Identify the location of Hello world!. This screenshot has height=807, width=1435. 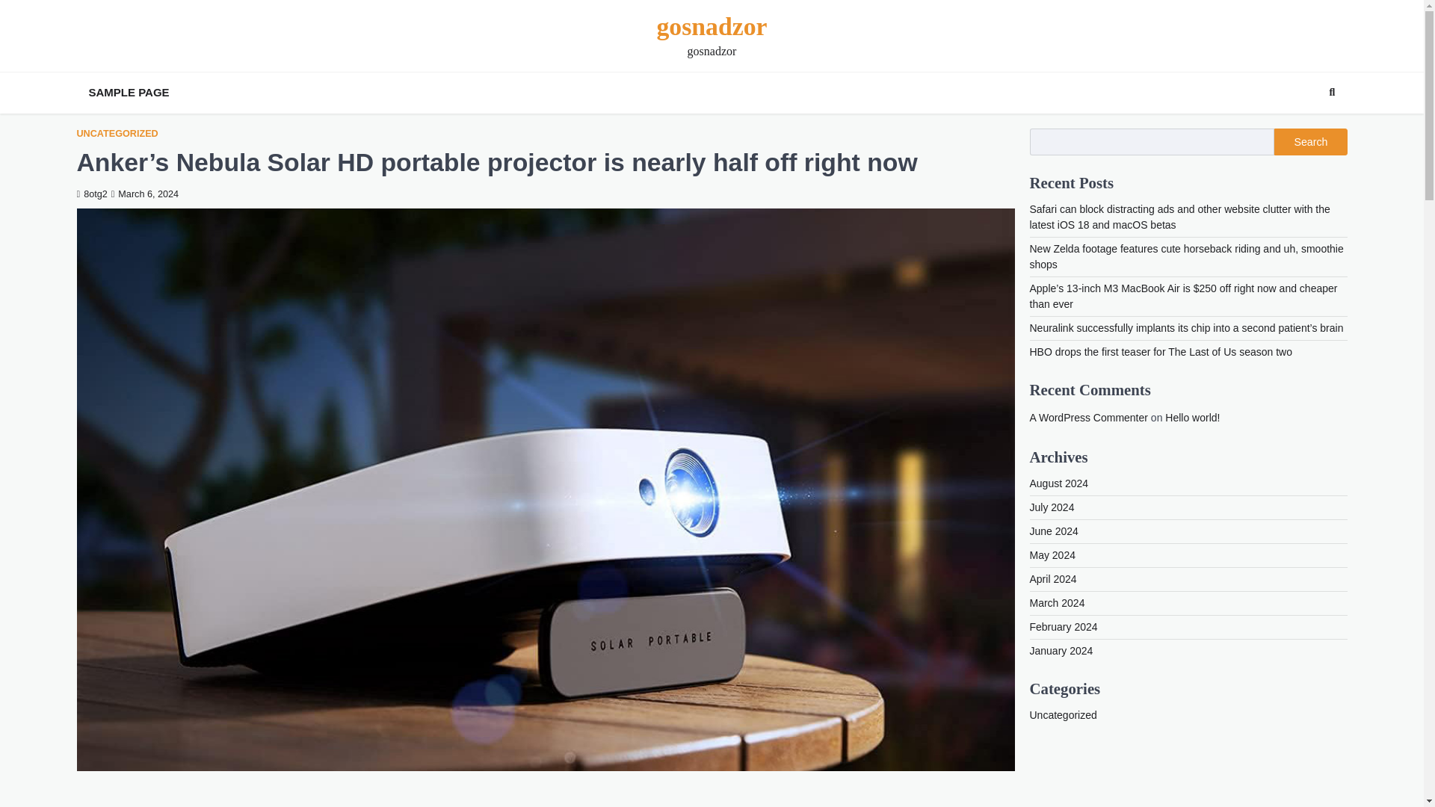
(1193, 417).